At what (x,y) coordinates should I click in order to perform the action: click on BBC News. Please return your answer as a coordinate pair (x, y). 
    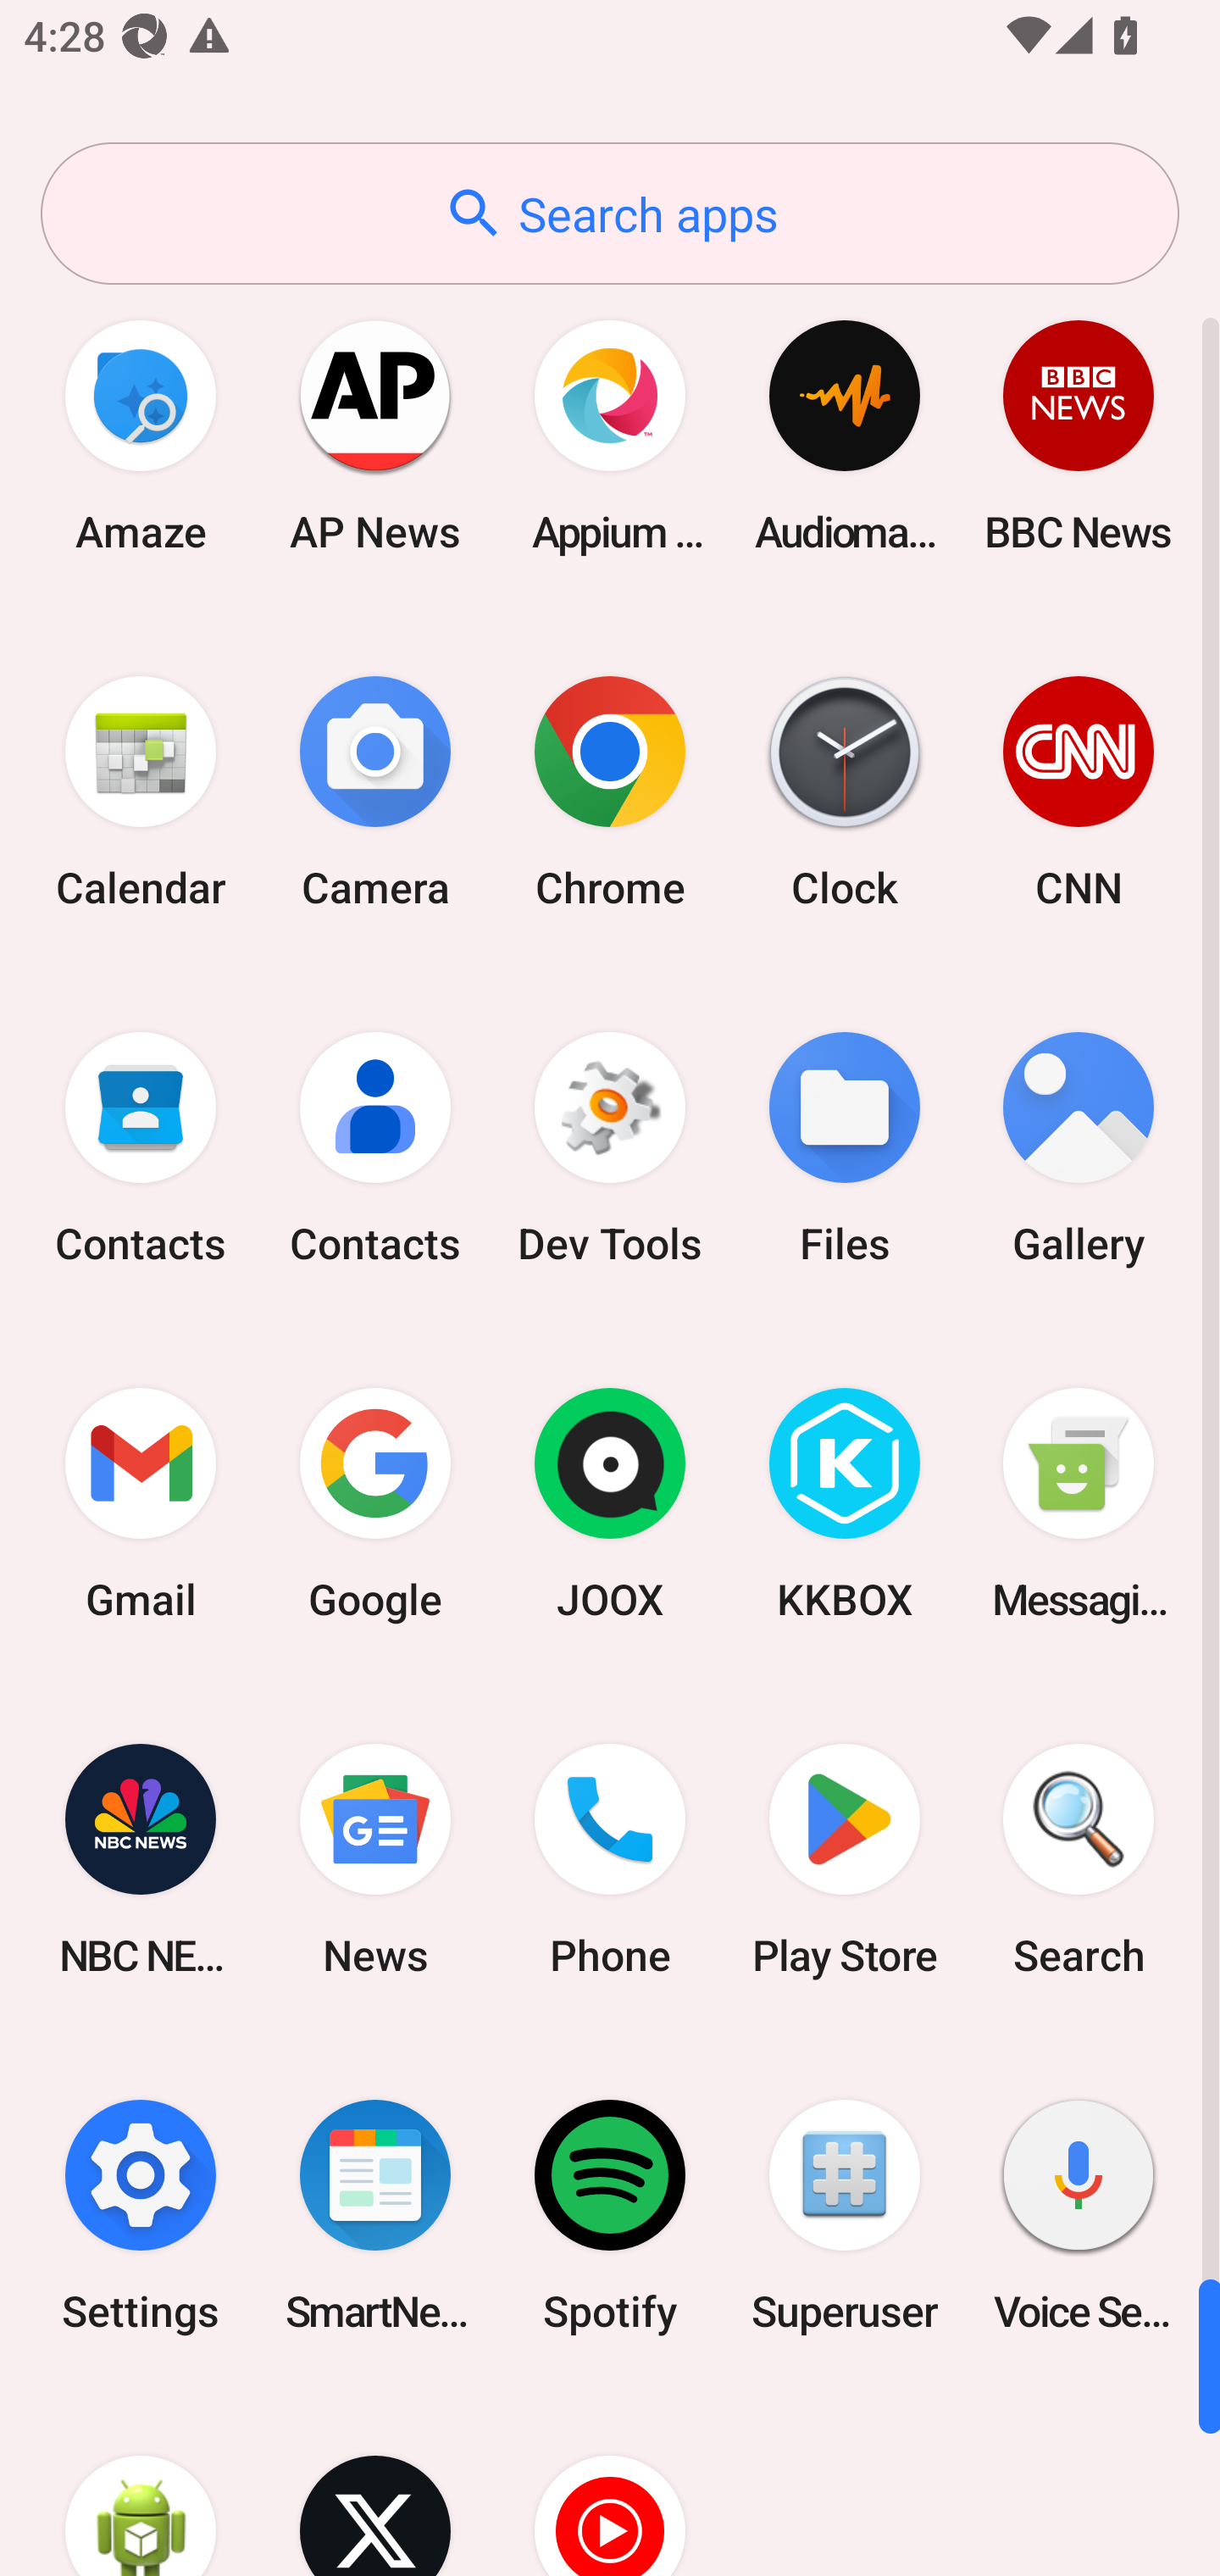
    Looking at the image, I should click on (1079, 436).